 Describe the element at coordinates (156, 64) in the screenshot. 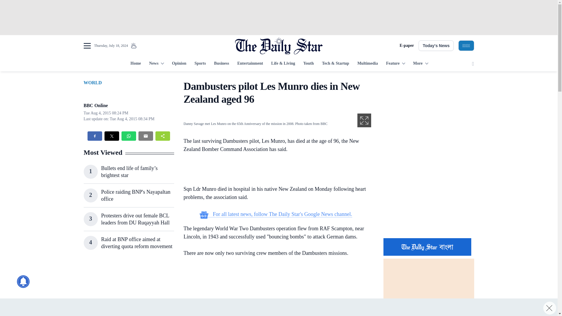

I see `News` at that location.